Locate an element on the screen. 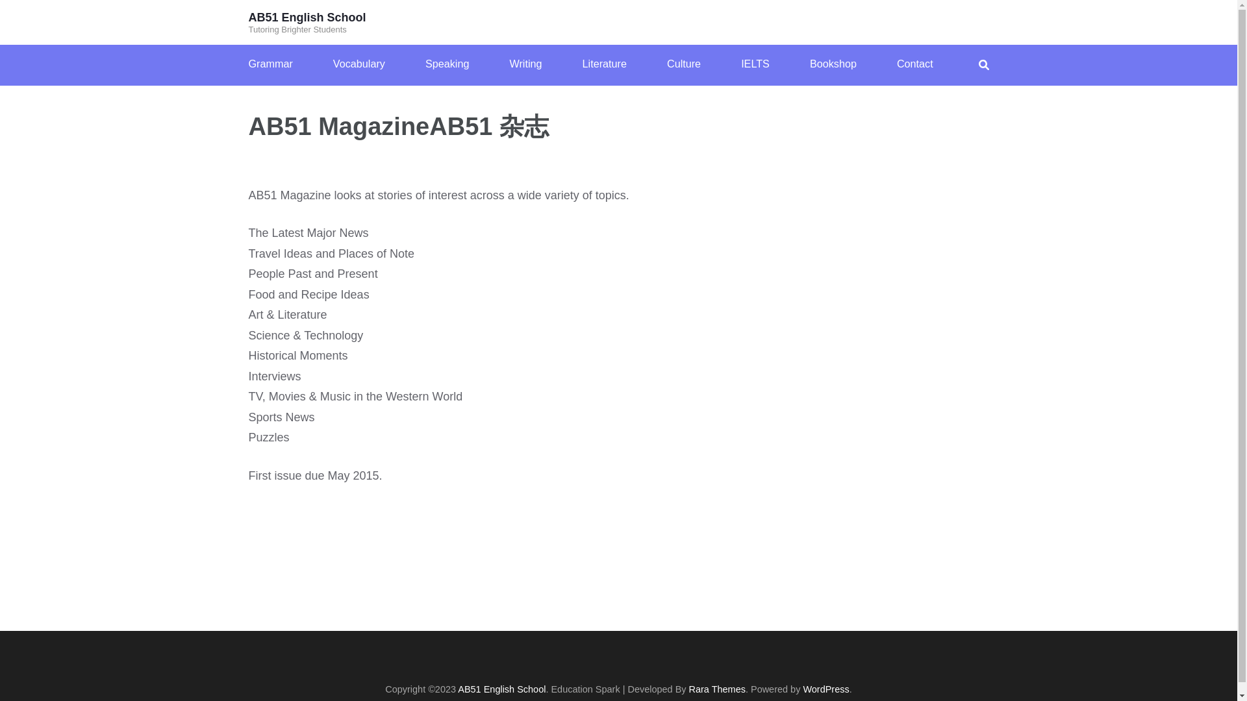 The width and height of the screenshot is (1247, 701). Grammar is located at coordinates (270, 64).